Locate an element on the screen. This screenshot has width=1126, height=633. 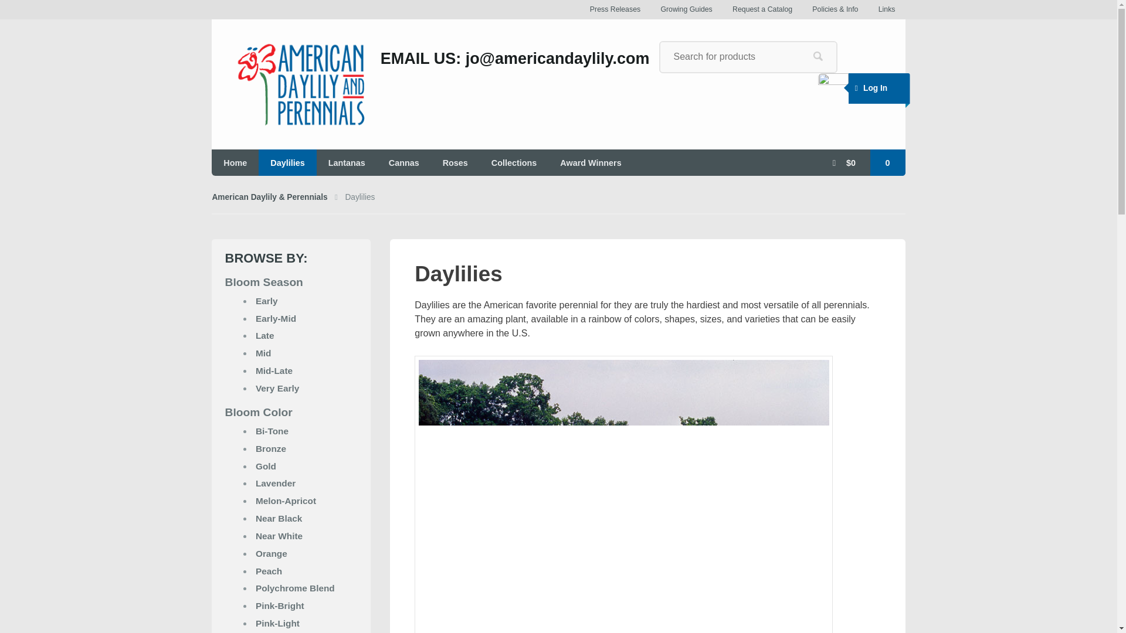
Growing Guides is located at coordinates (686, 9).